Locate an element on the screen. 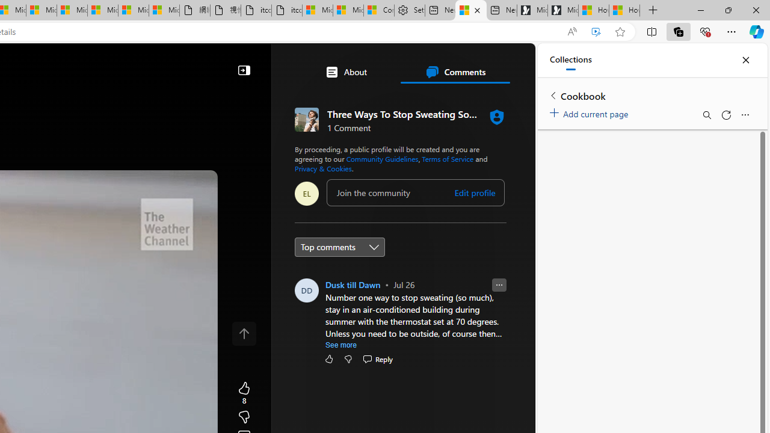 The height and width of the screenshot is (433, 770). Three Ways To Stop Sweating So Much is located at coordinates (470, 11).